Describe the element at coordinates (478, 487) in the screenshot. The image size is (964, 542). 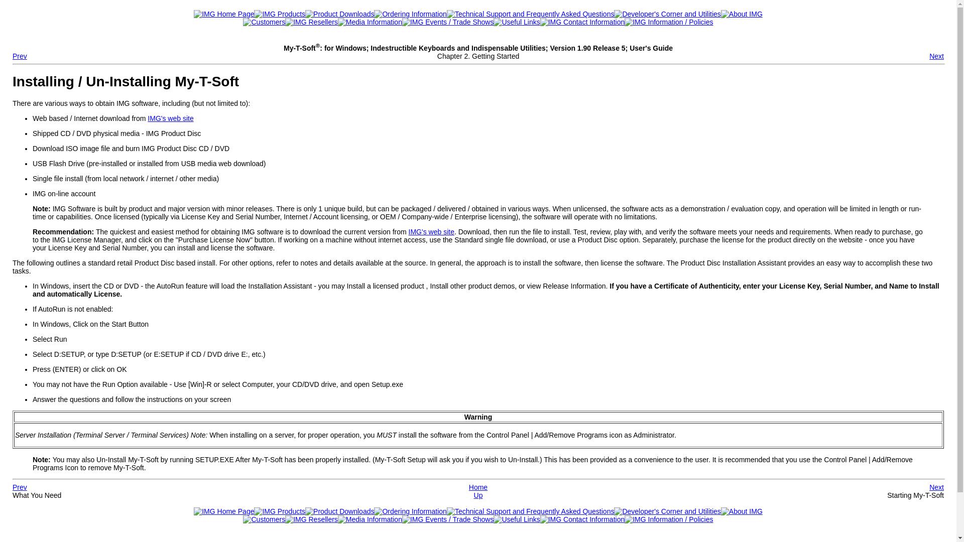
I see `Home` at that location.